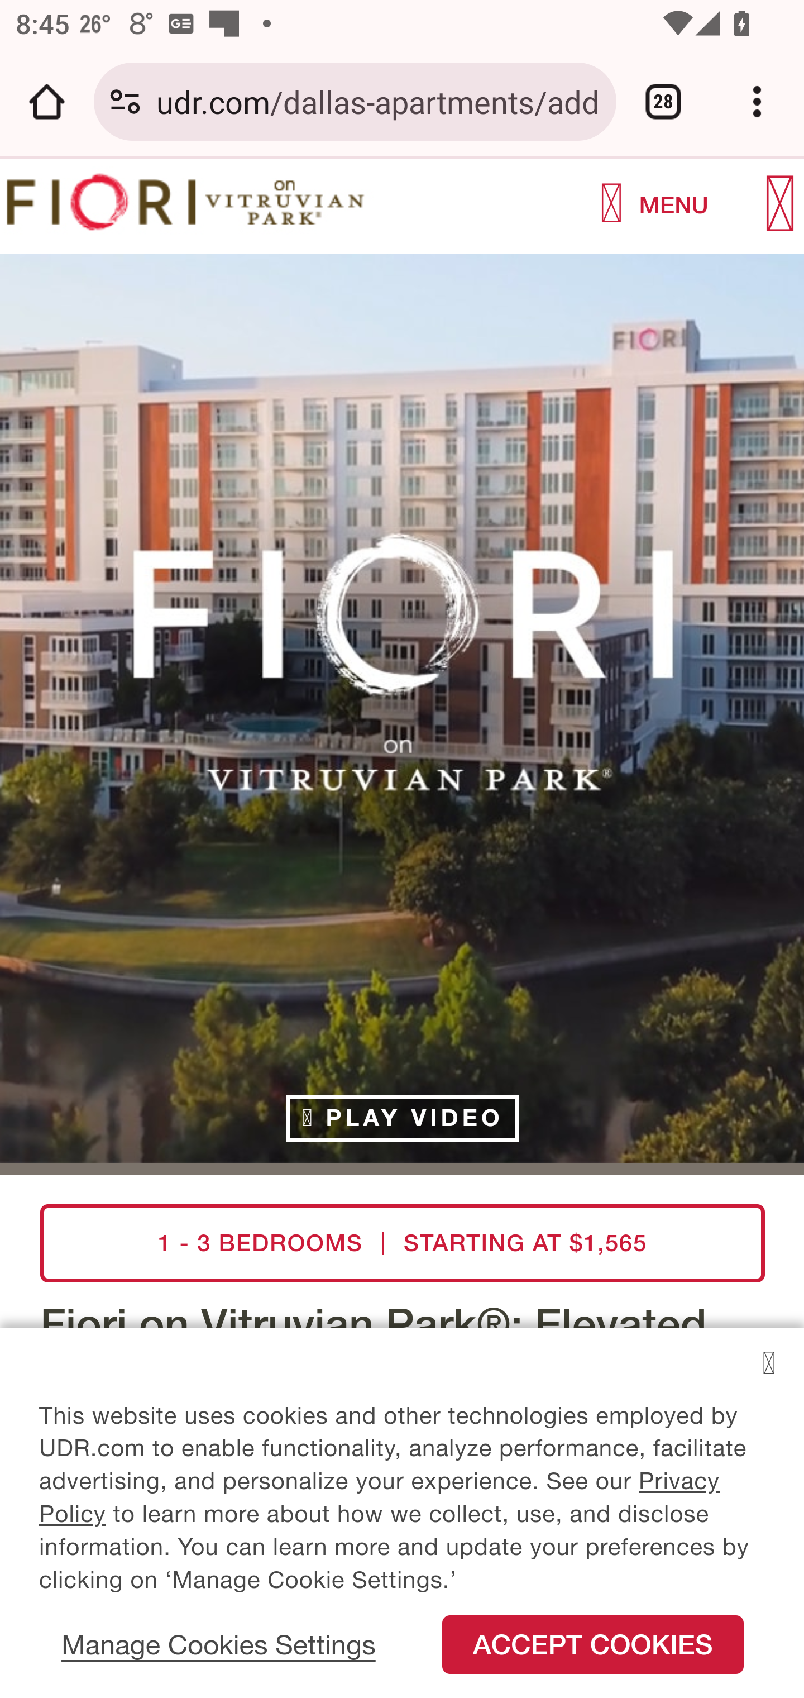 The height and width of the screenshot is (1698, 804). I want to click on Close Cookie banner , so click(769, 1374).